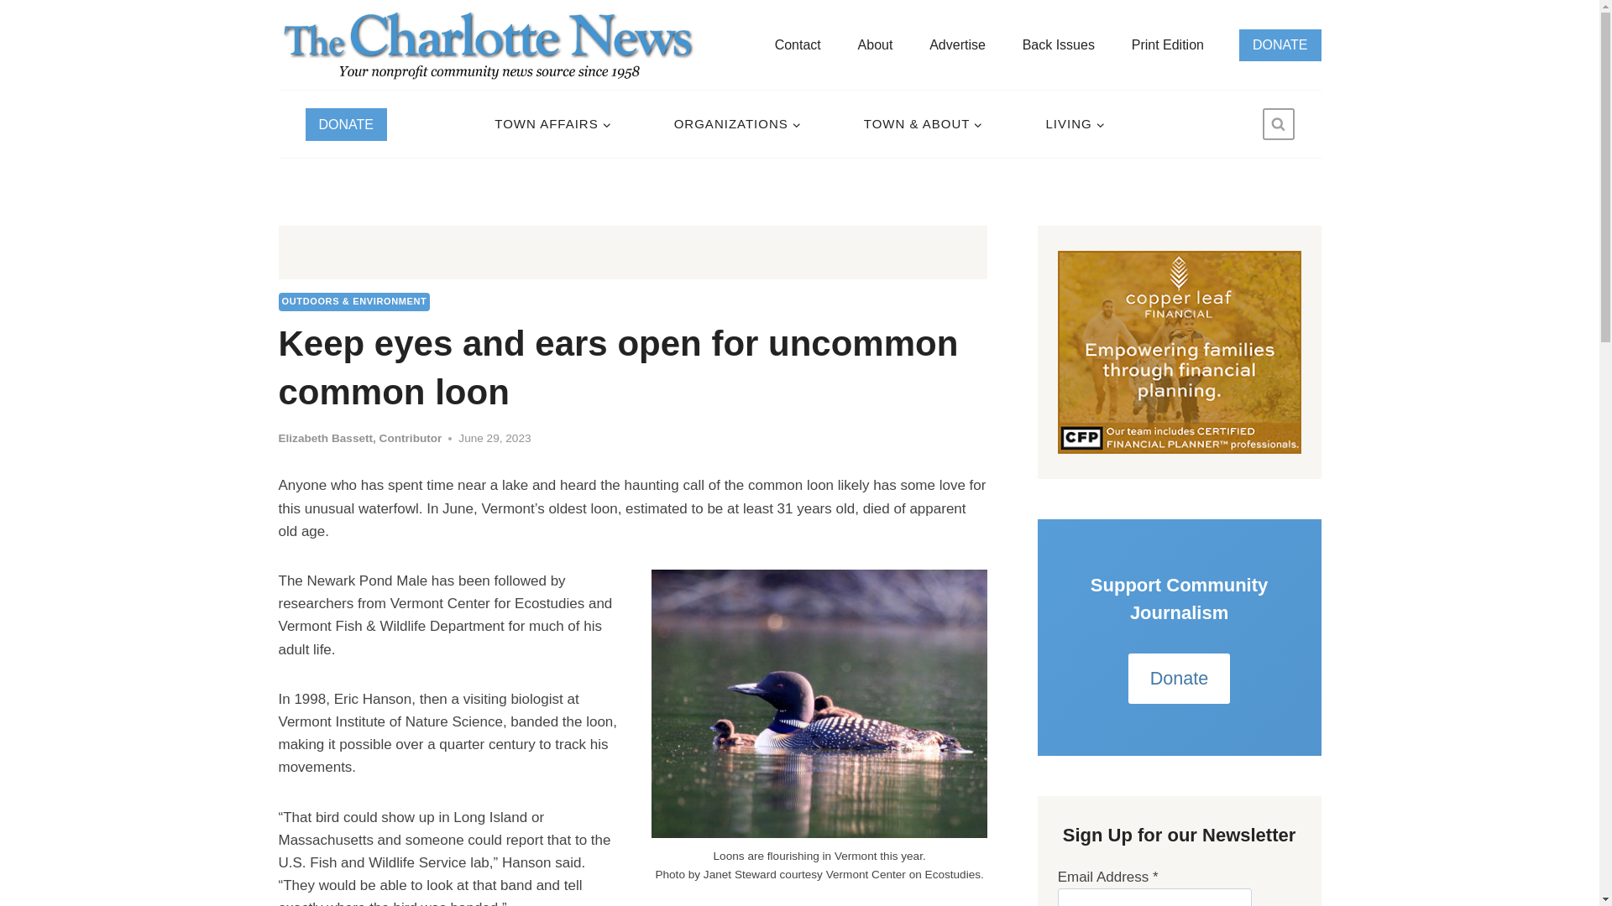 This screenshot has height=906, width=1612. Describe the element at coordinates (1167, 44) in the screenshot. I see `Print Edition` at that location.